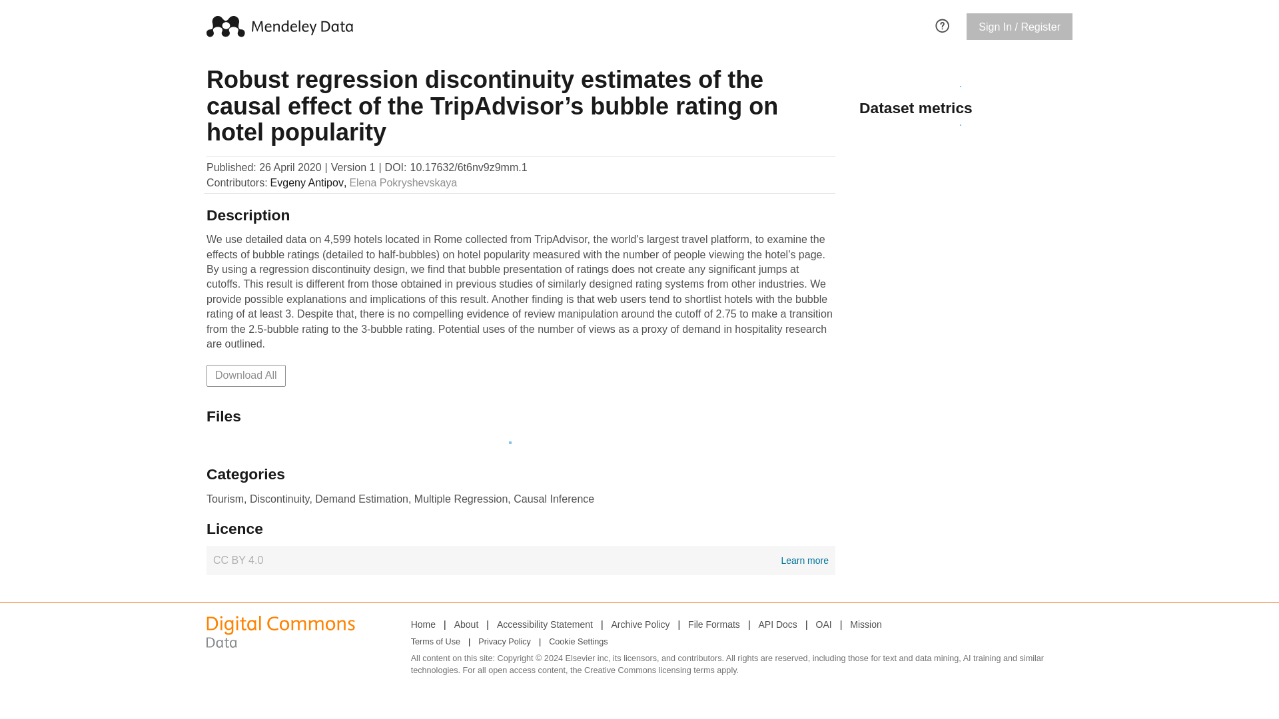 The height and width of the screenshot is (719, 1279). Describe the element at coordinates (402, 182) in the screenshot. I see `Elena Pokryshevskaya` at that location.